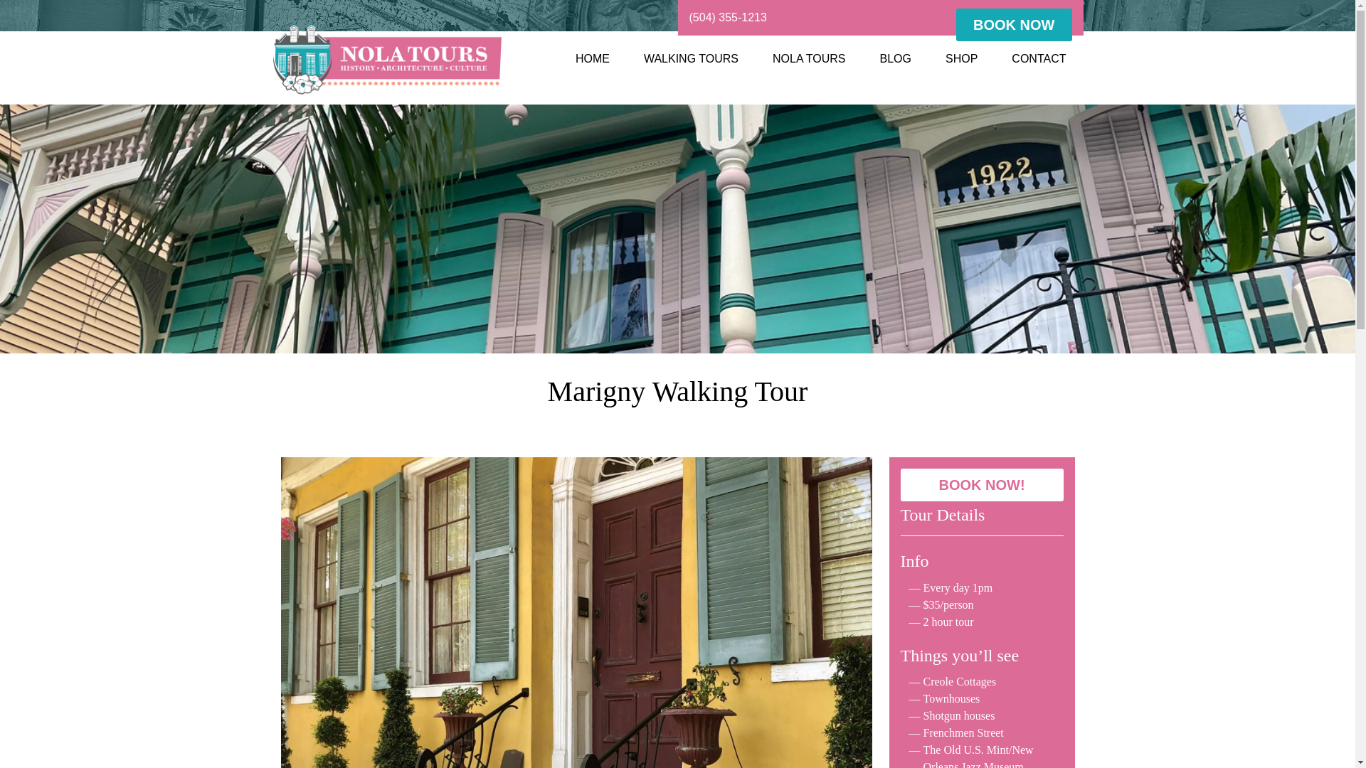 The height and width of the screenshot is (768, 1366). Describe the element at coordinates (961, 58) in the screenshot. I see `SHOP` at that location.